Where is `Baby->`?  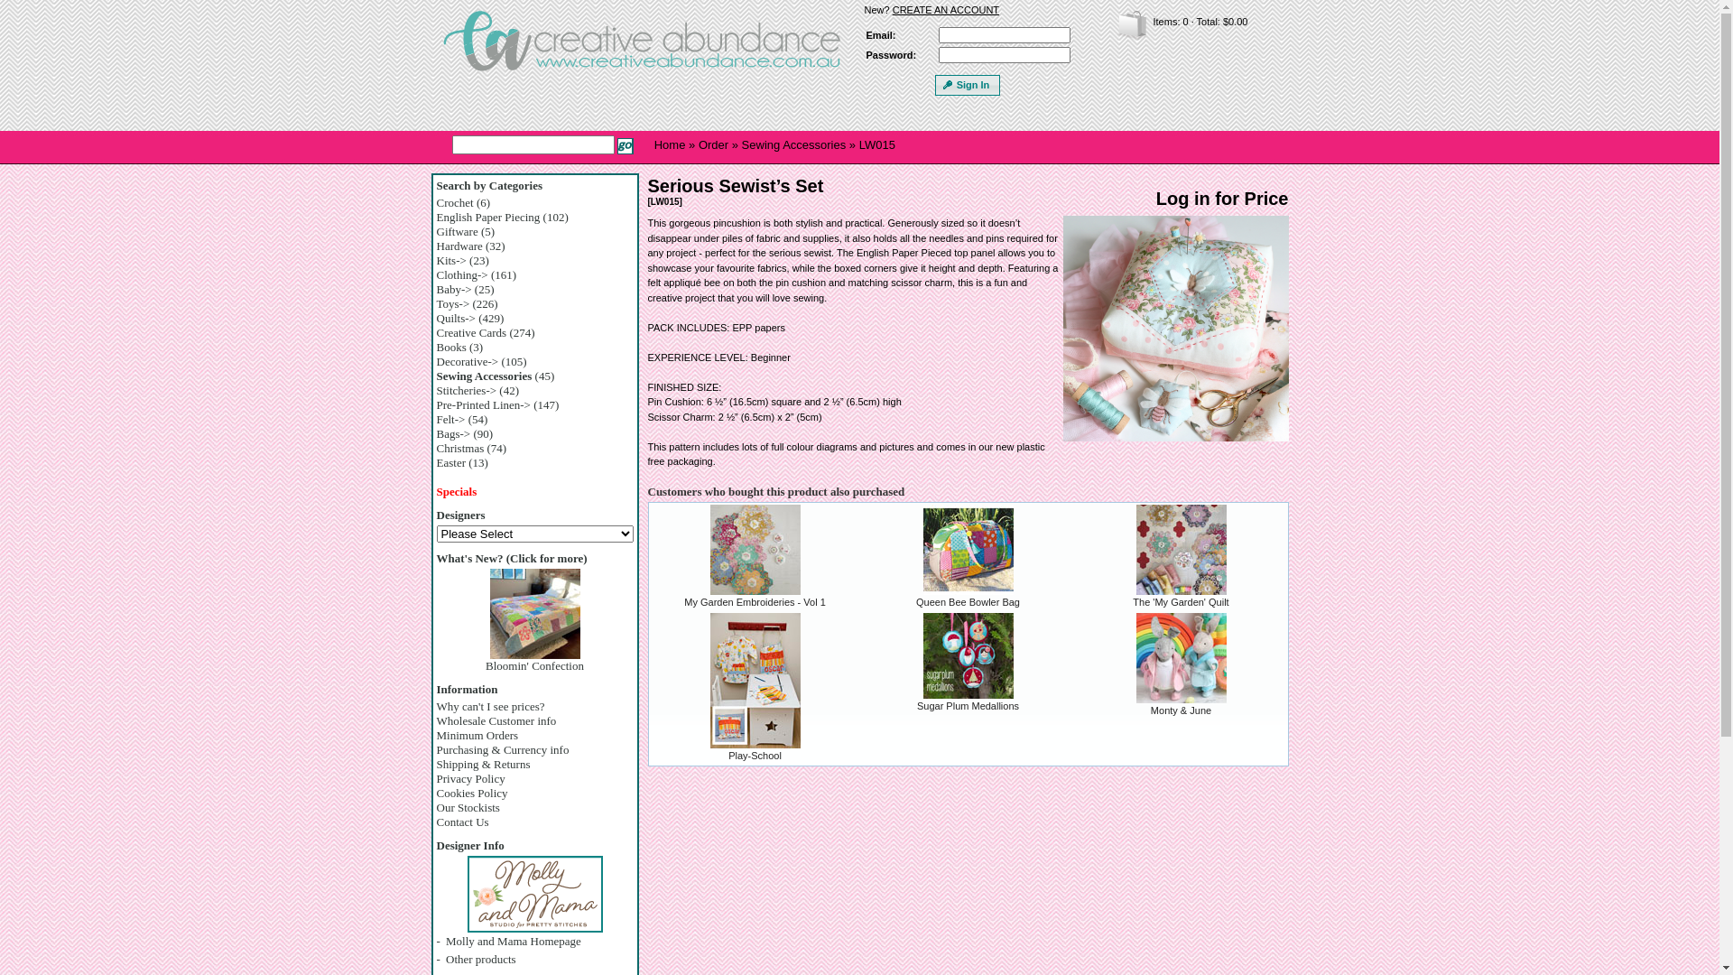 Baby-> is located at coordinates (455, 289).